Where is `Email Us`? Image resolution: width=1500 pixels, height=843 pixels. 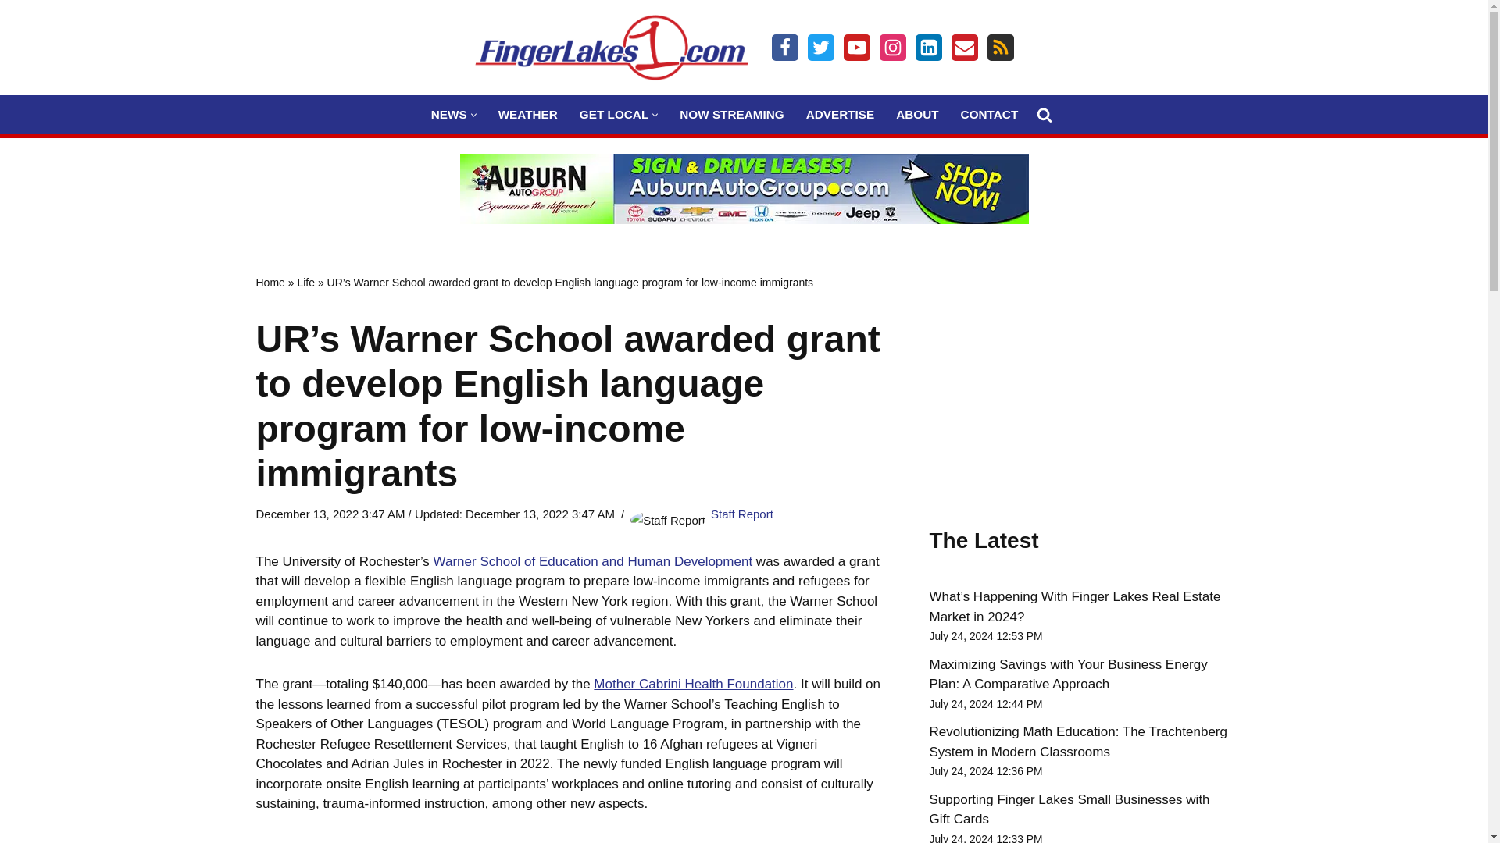 Email Us is located at coordinates (964, 47).